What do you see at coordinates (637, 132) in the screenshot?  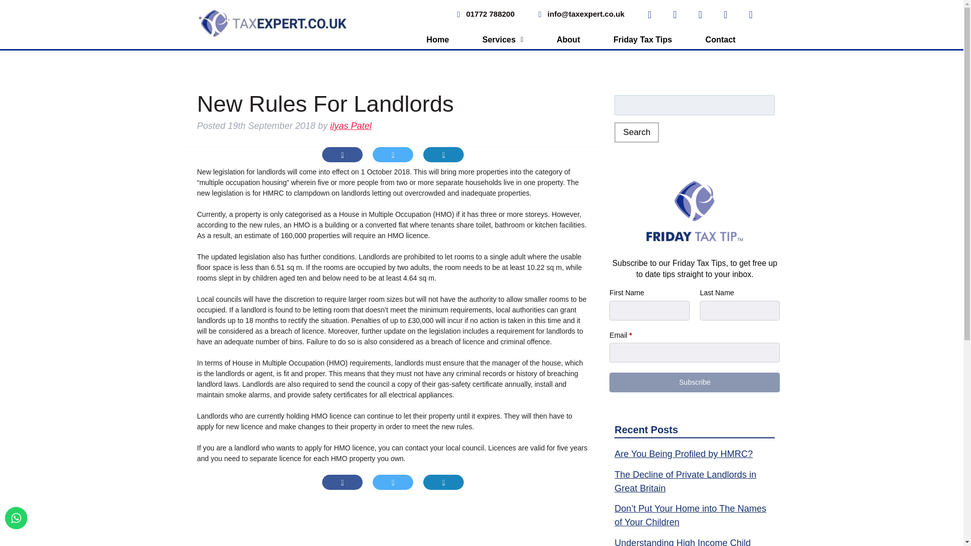 I see `Search` at bounding box center [637, 132].